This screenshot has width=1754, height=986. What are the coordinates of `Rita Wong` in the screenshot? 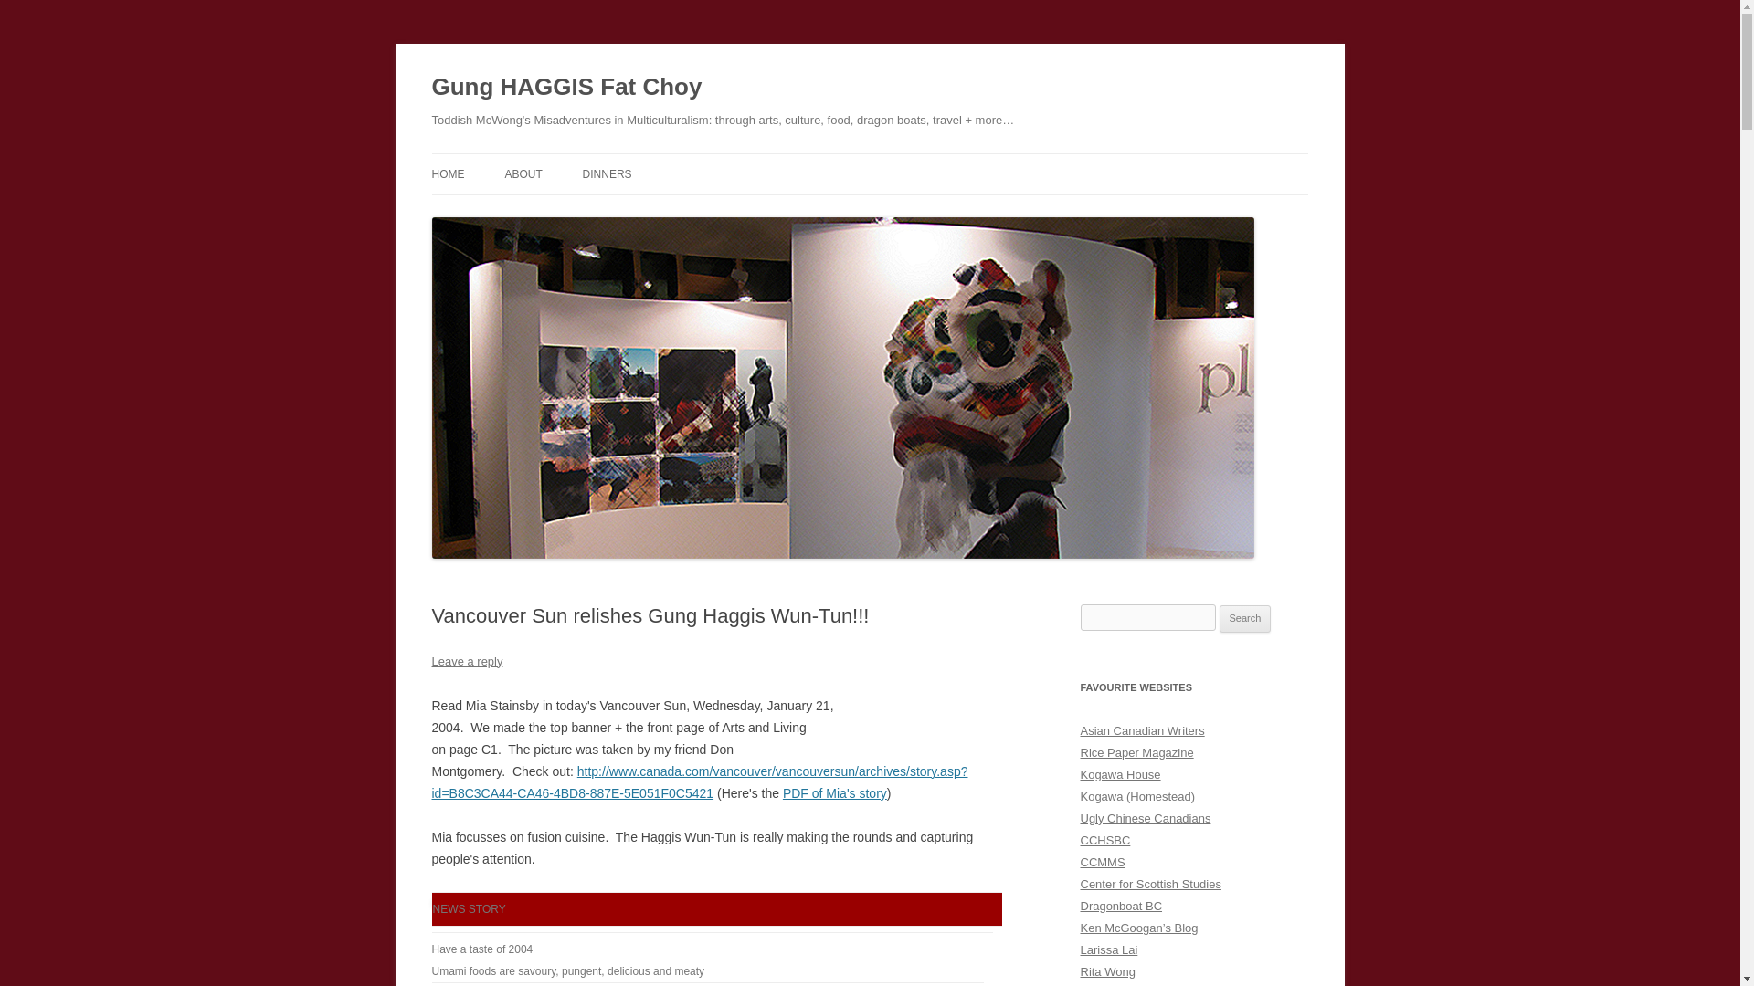 It's located at (1107, 971).